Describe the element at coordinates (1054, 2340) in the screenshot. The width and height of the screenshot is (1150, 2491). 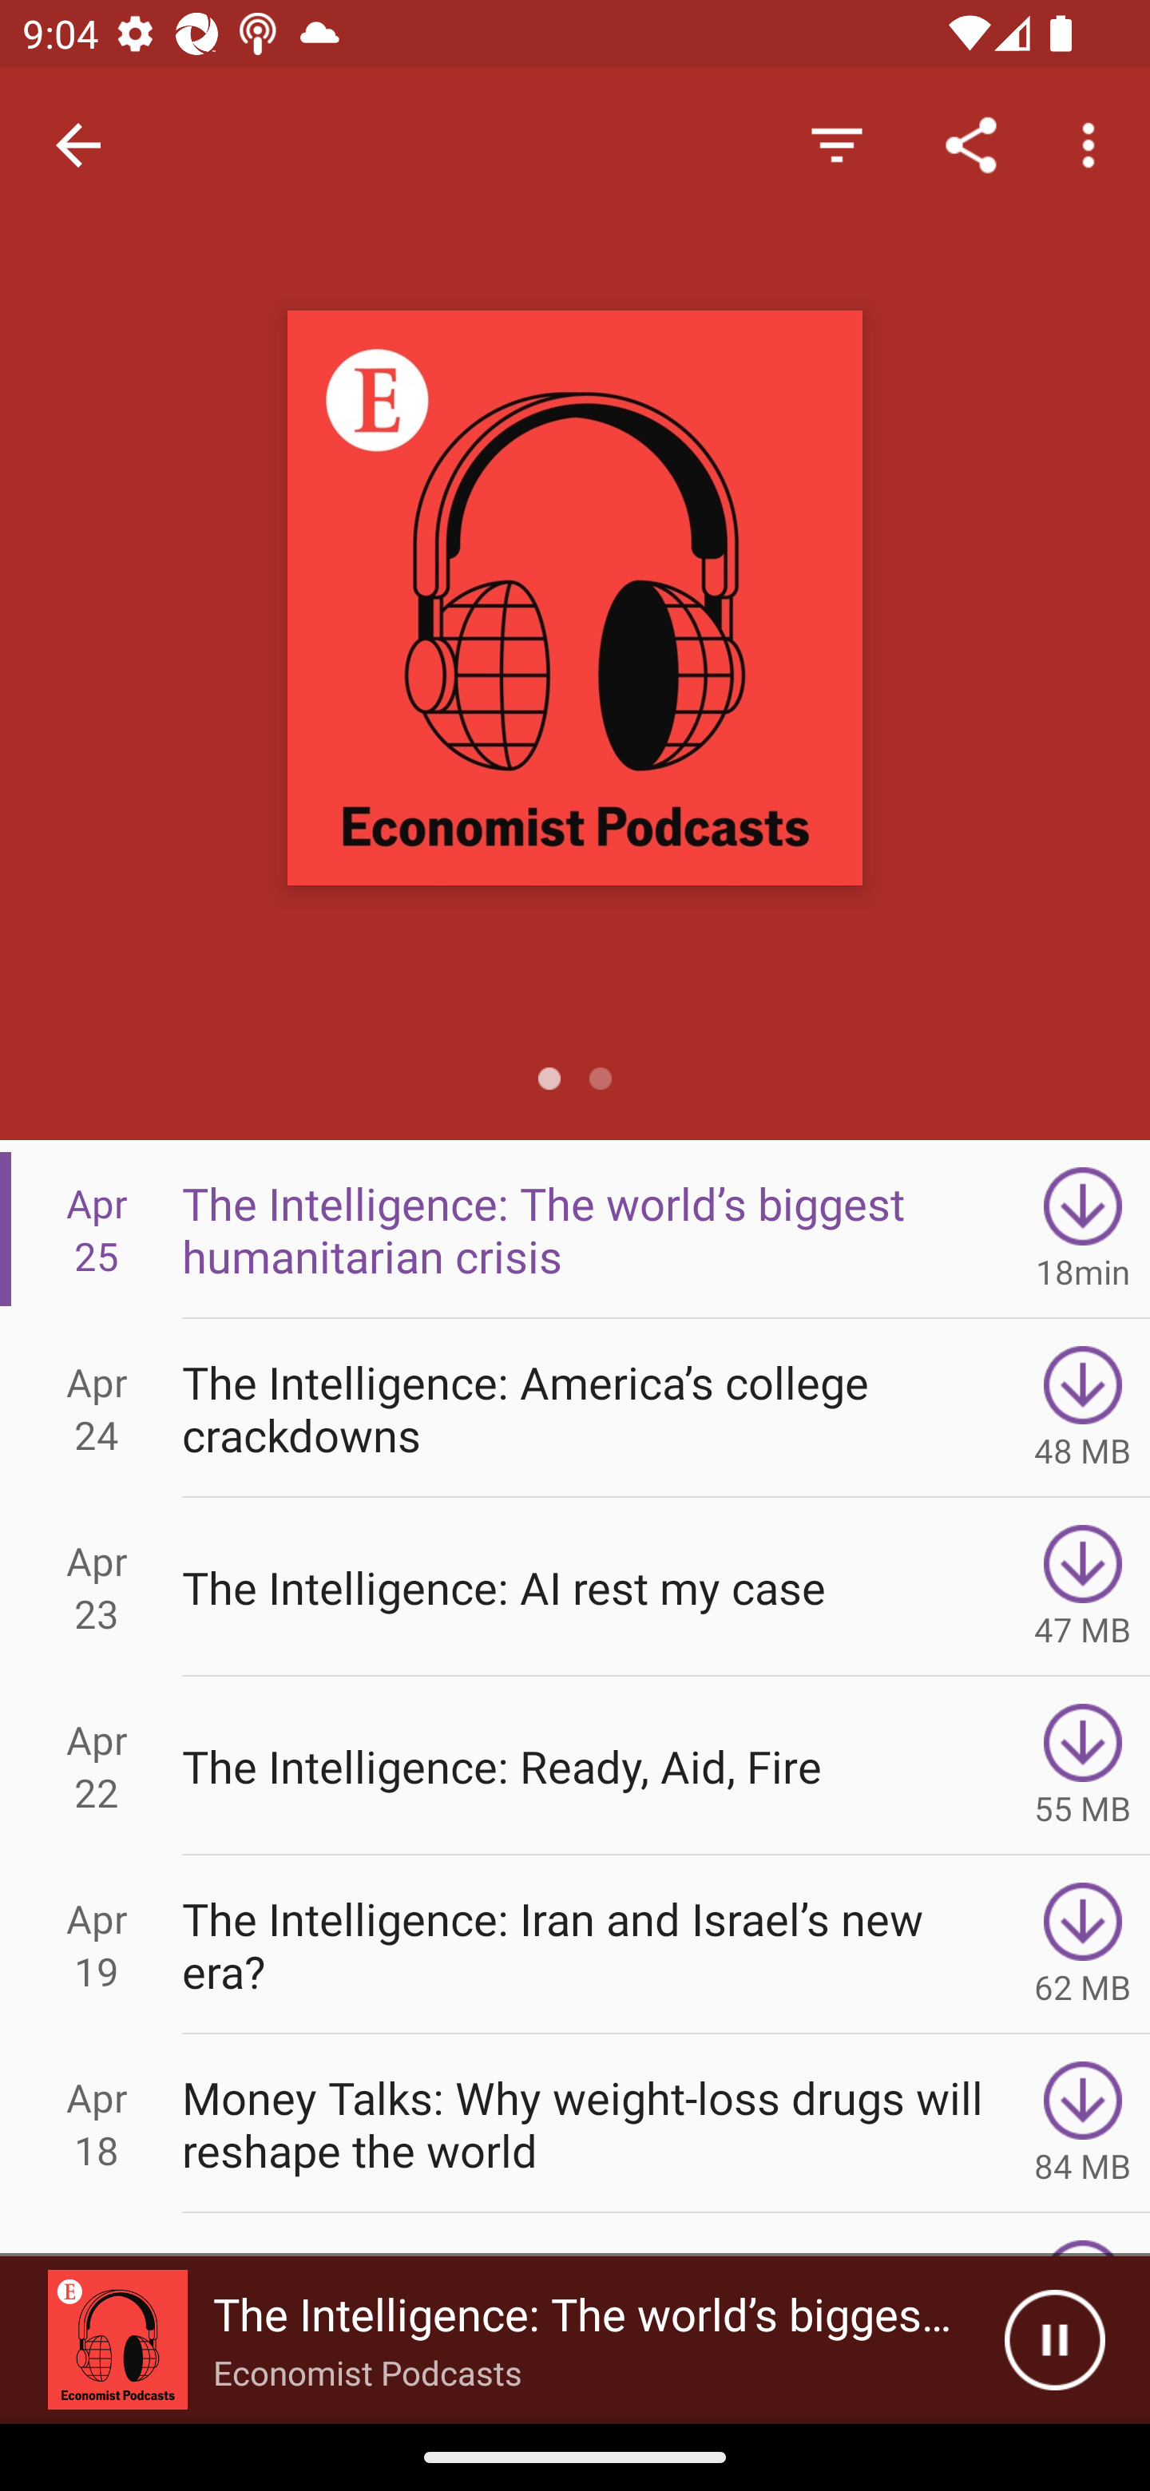
I see `Pause` at that location.